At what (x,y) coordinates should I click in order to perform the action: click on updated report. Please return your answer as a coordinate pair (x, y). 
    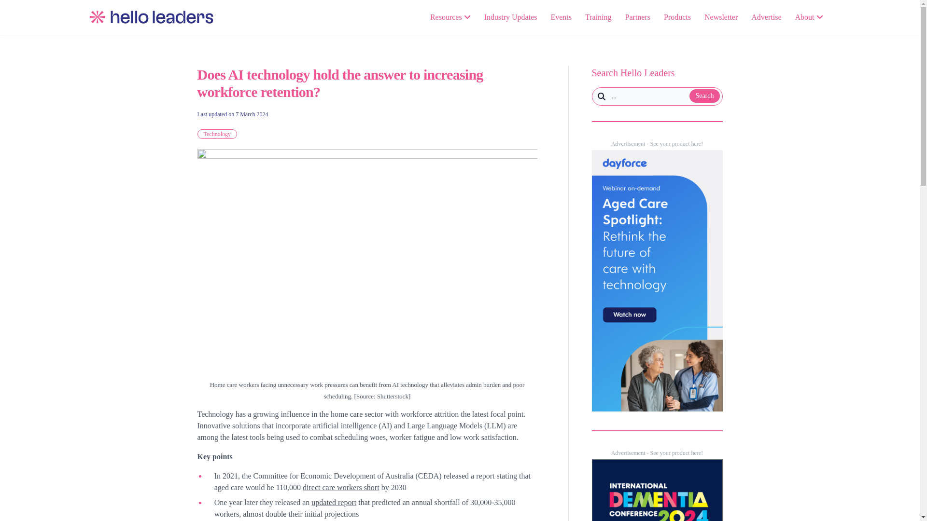
    Looking at the image, I should click on (334, 502).